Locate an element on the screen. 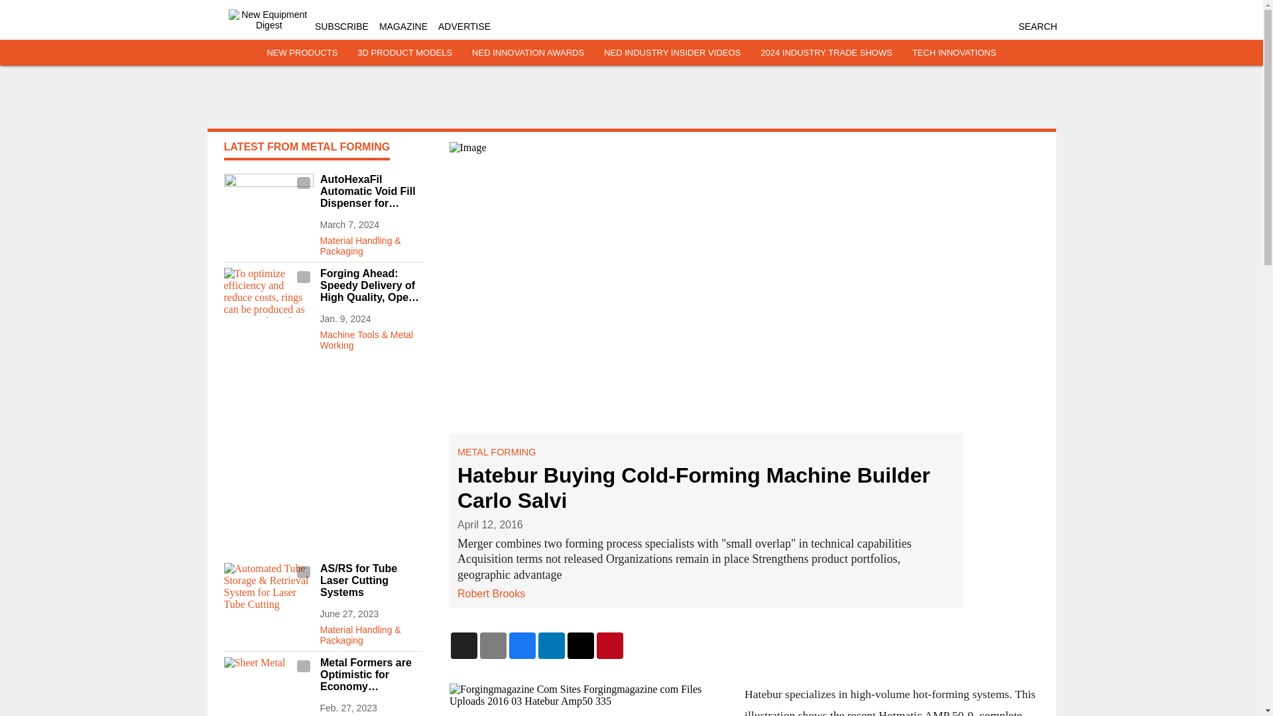 The height and width of the screenshot is (716, 1273). TECH INNOVATIONS is located at coordinates (955, 53).